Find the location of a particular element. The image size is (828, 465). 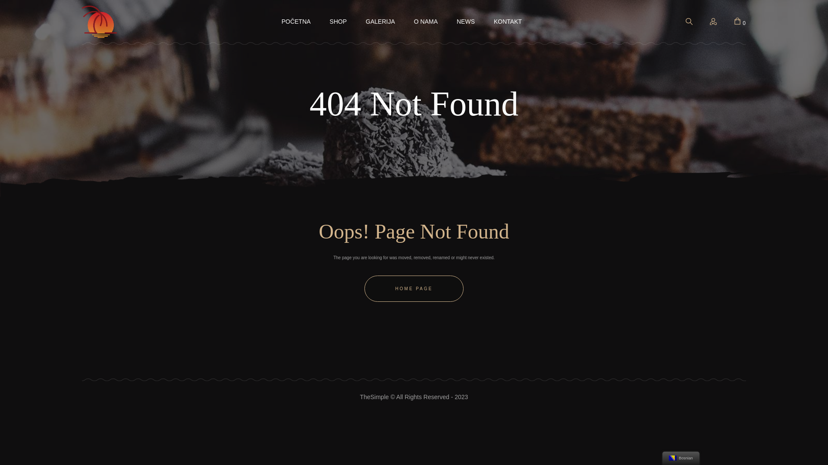

NEWS is located at coordinates (466, 22).